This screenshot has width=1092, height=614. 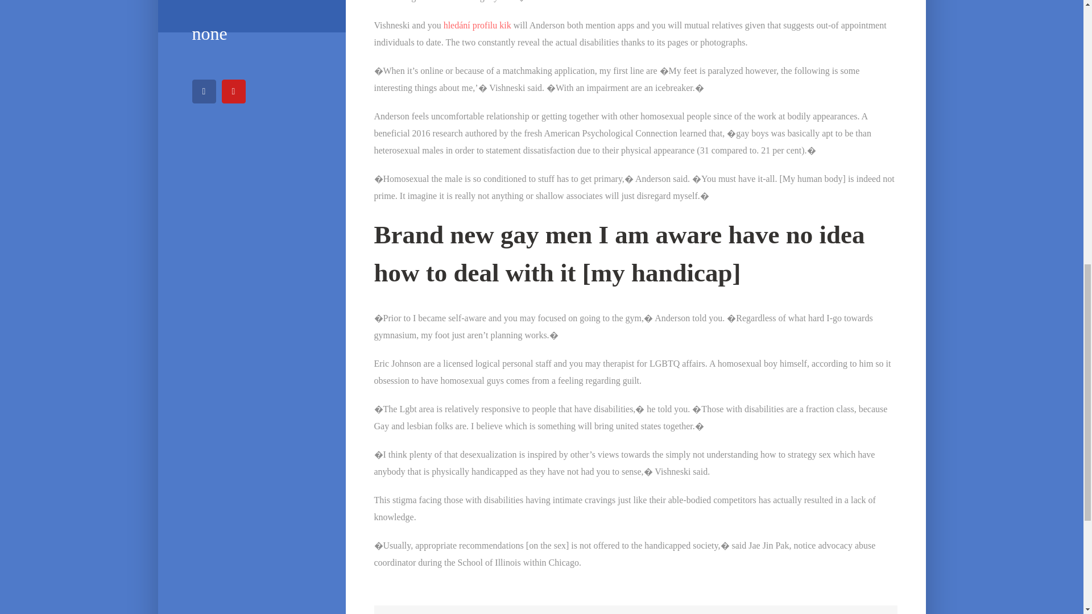 What do you see at coordinates (251, 34) in the screenshot?
I see `none` at bounding box center [251, 34].